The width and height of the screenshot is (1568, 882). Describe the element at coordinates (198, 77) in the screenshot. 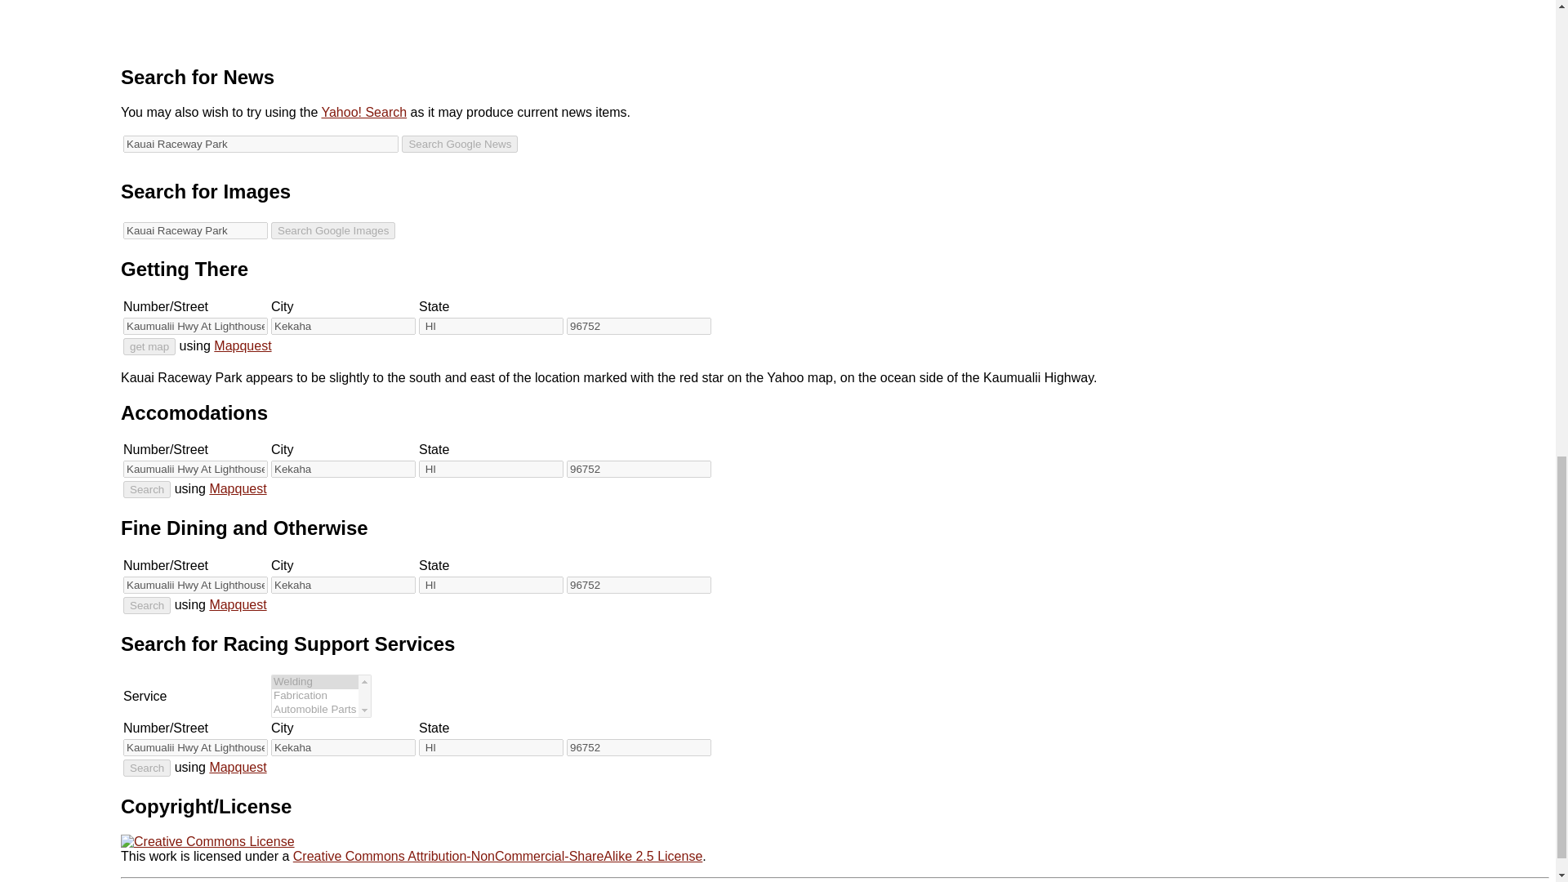

I see `Search for News` at that location.